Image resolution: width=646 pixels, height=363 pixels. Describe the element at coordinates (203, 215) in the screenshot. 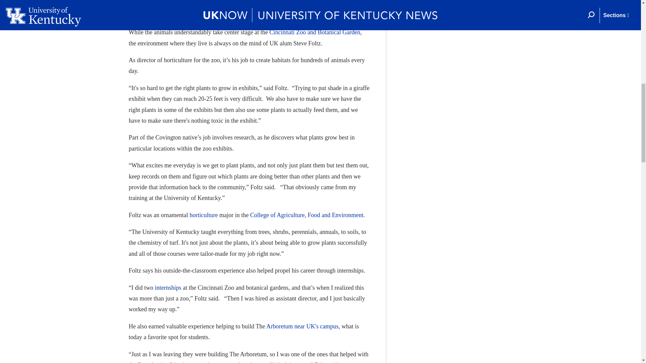

I see `horticulture` at that location.